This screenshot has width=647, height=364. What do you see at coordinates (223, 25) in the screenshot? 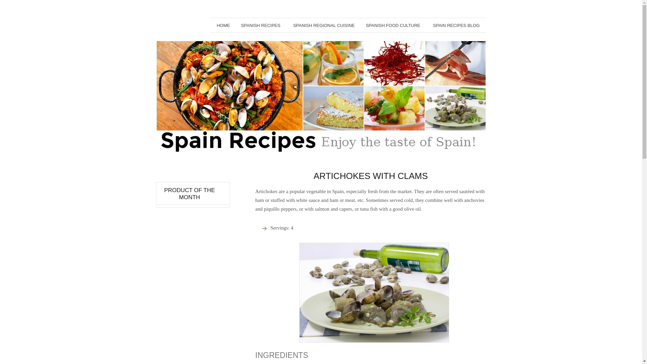
I see `HOME` at bounding box center [223, 25].